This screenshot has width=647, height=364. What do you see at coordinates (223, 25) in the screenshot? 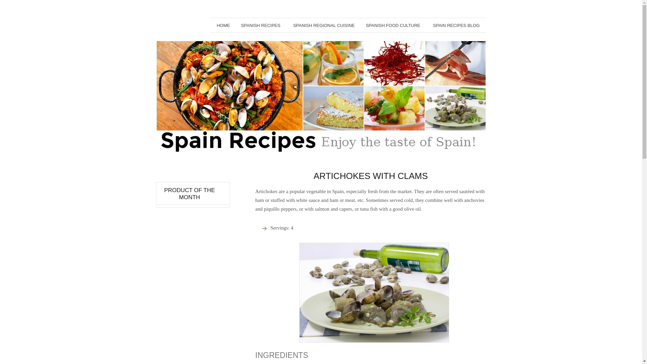
I see `HOME` at bounding box center [223, 25].